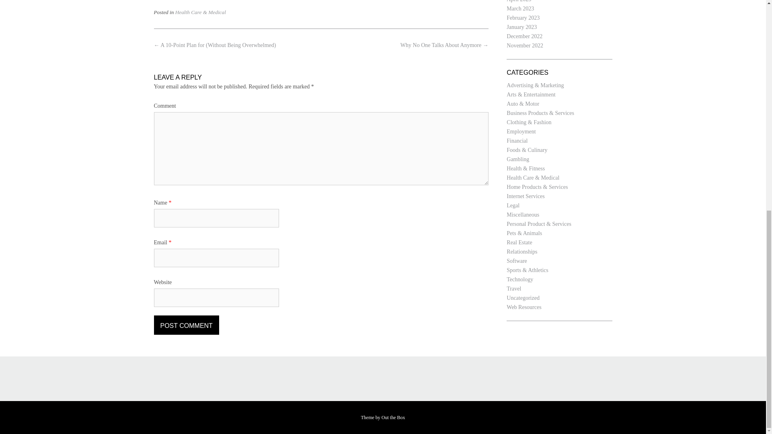 This screenshot has width=772, height=434. What do you see at coordinates (523, 18) in the screenshot?
I see `February 2023` at bounding box center [523, 18].